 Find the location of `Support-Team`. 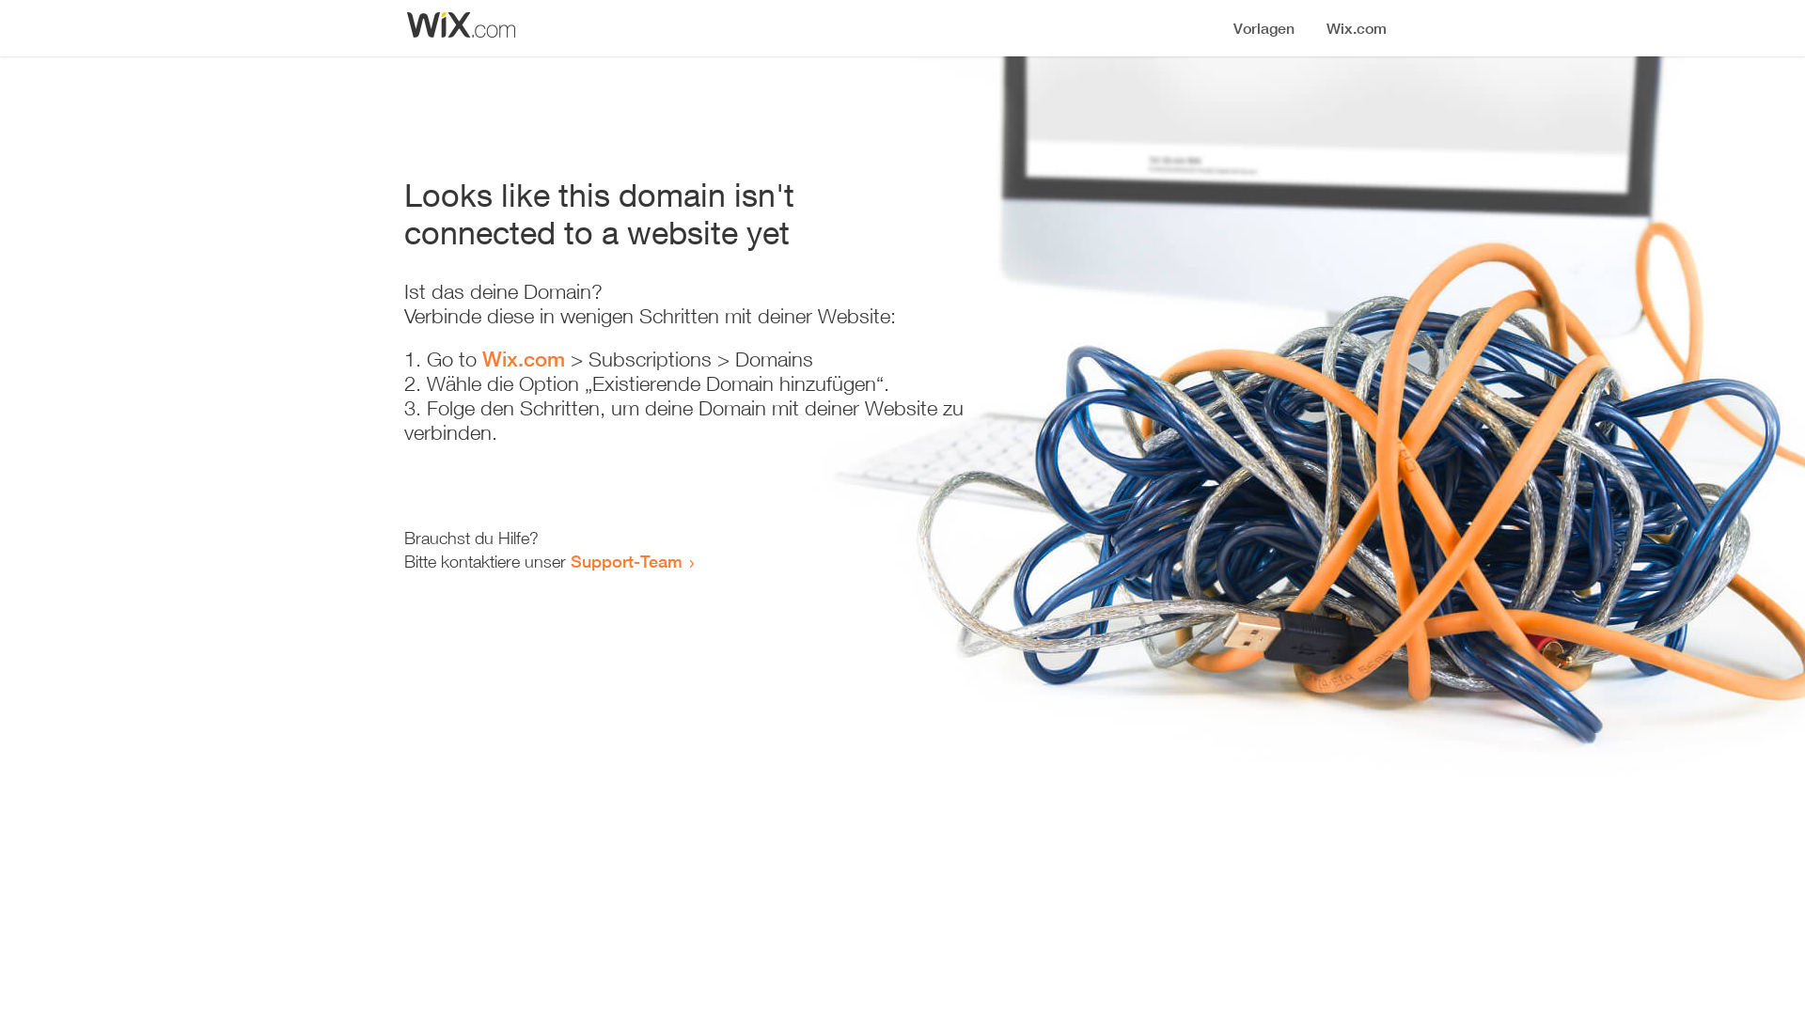

Support-Team is located at coordinates (626, 561).